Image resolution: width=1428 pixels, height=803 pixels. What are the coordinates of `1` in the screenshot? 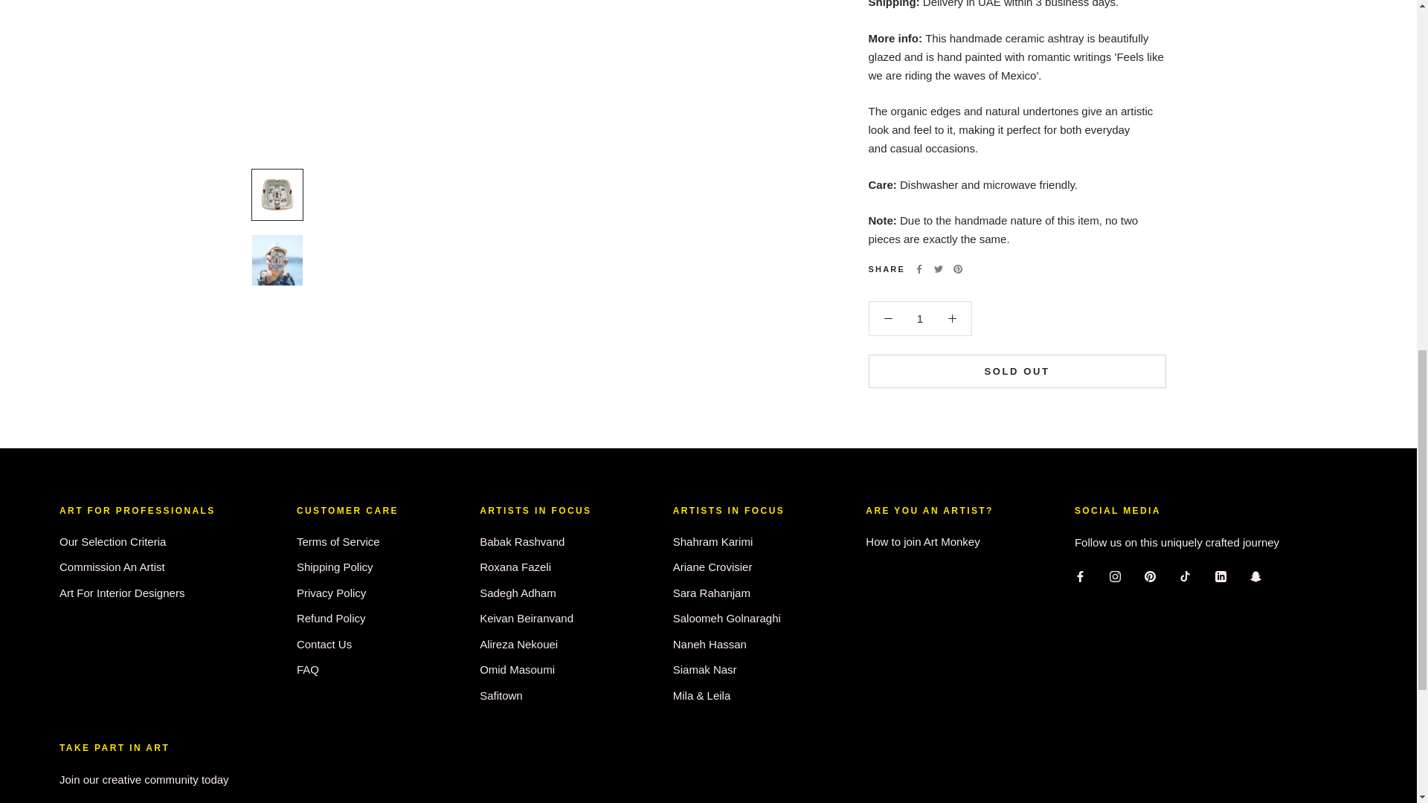 It's located at (920, 74).